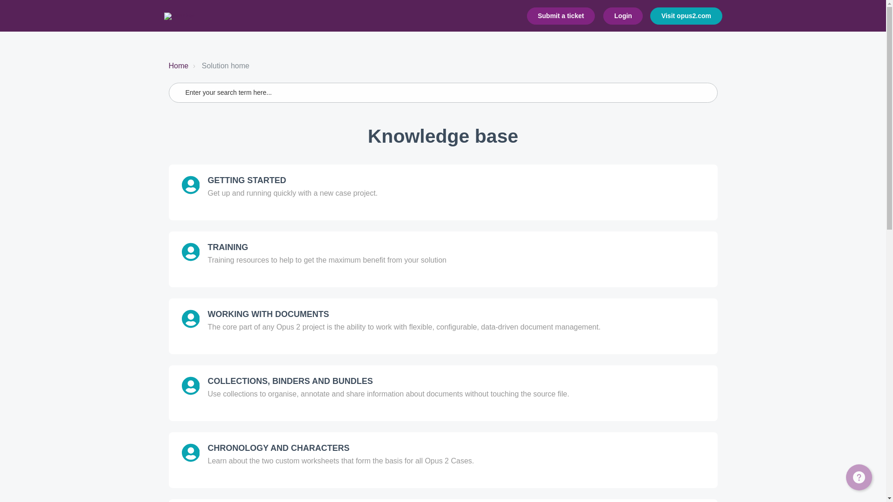 Image resolution: width=893 pixels, height=502 pixels. Describe the element at coordinates (179, 16) in the screenshot. I see `Opus 2 logo` at that location.